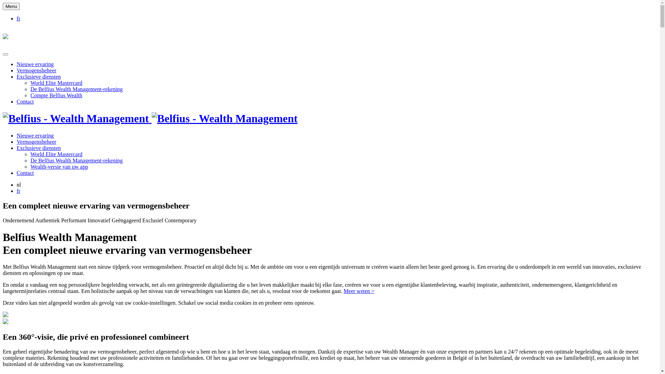  Describe the element at coordinates (37, 142) in the screenshot. I see `Vermogensbeheer` at that location.